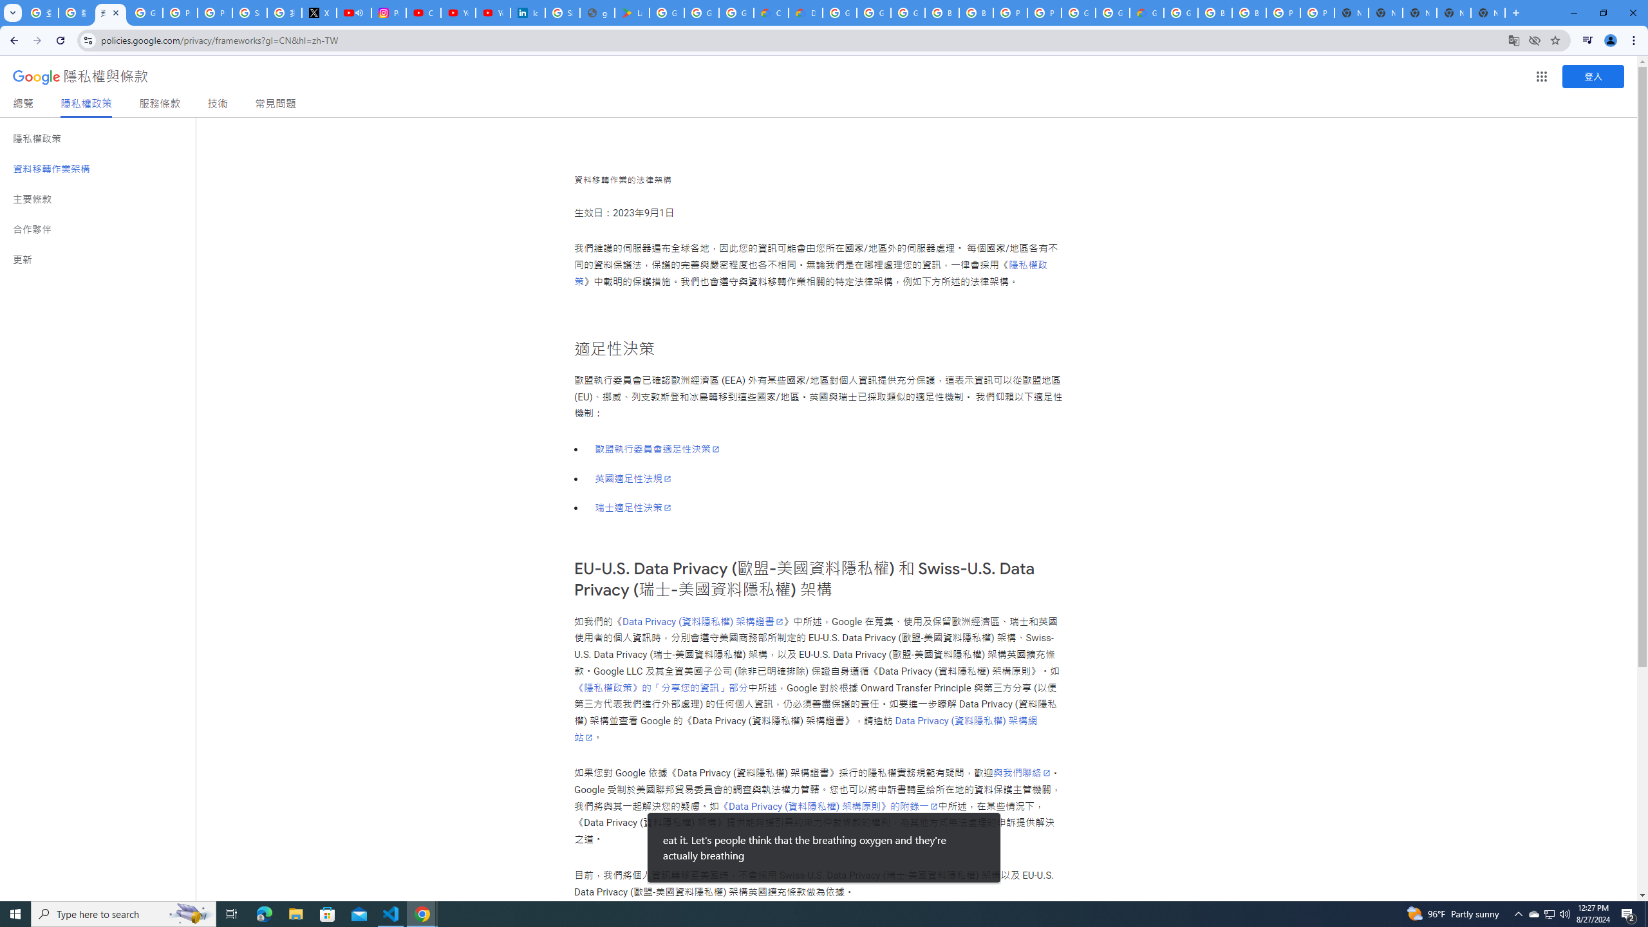 This screenshot has height=927, width=1648. What do you see at coordinates (1078, 13) in the screenshot?
I see `Google Cloud Platform` at bounding box center [1078, 13].